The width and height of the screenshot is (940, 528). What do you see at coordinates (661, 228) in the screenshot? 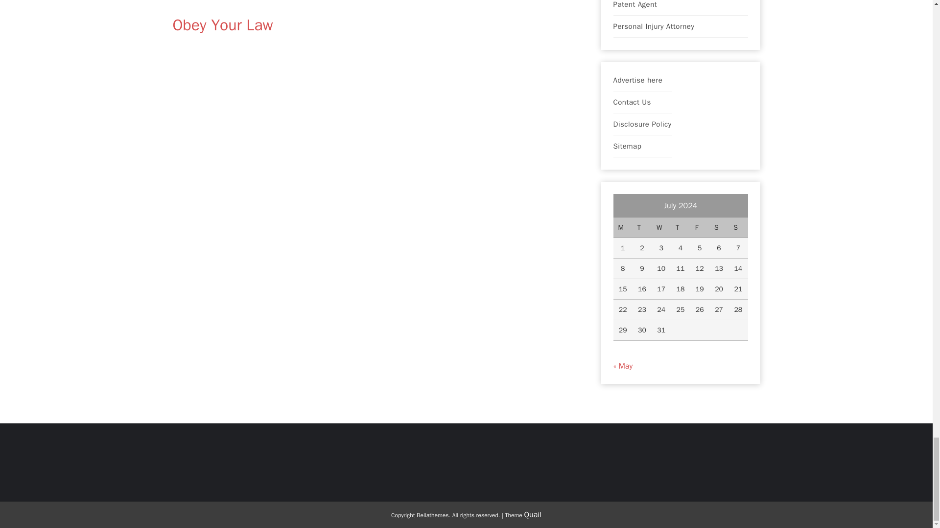
I see `Wednesday` at bounding box center [661, 228].